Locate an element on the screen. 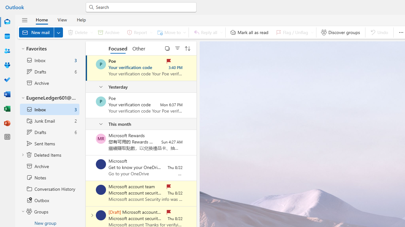 This screenshot has width=405, height=227. Word is located at coordinates (7, 95).